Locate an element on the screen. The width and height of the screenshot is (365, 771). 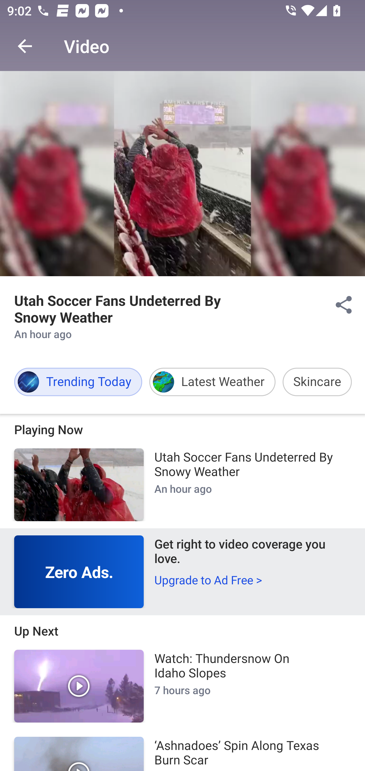
Trending Today is located at coordinates (78, 382).